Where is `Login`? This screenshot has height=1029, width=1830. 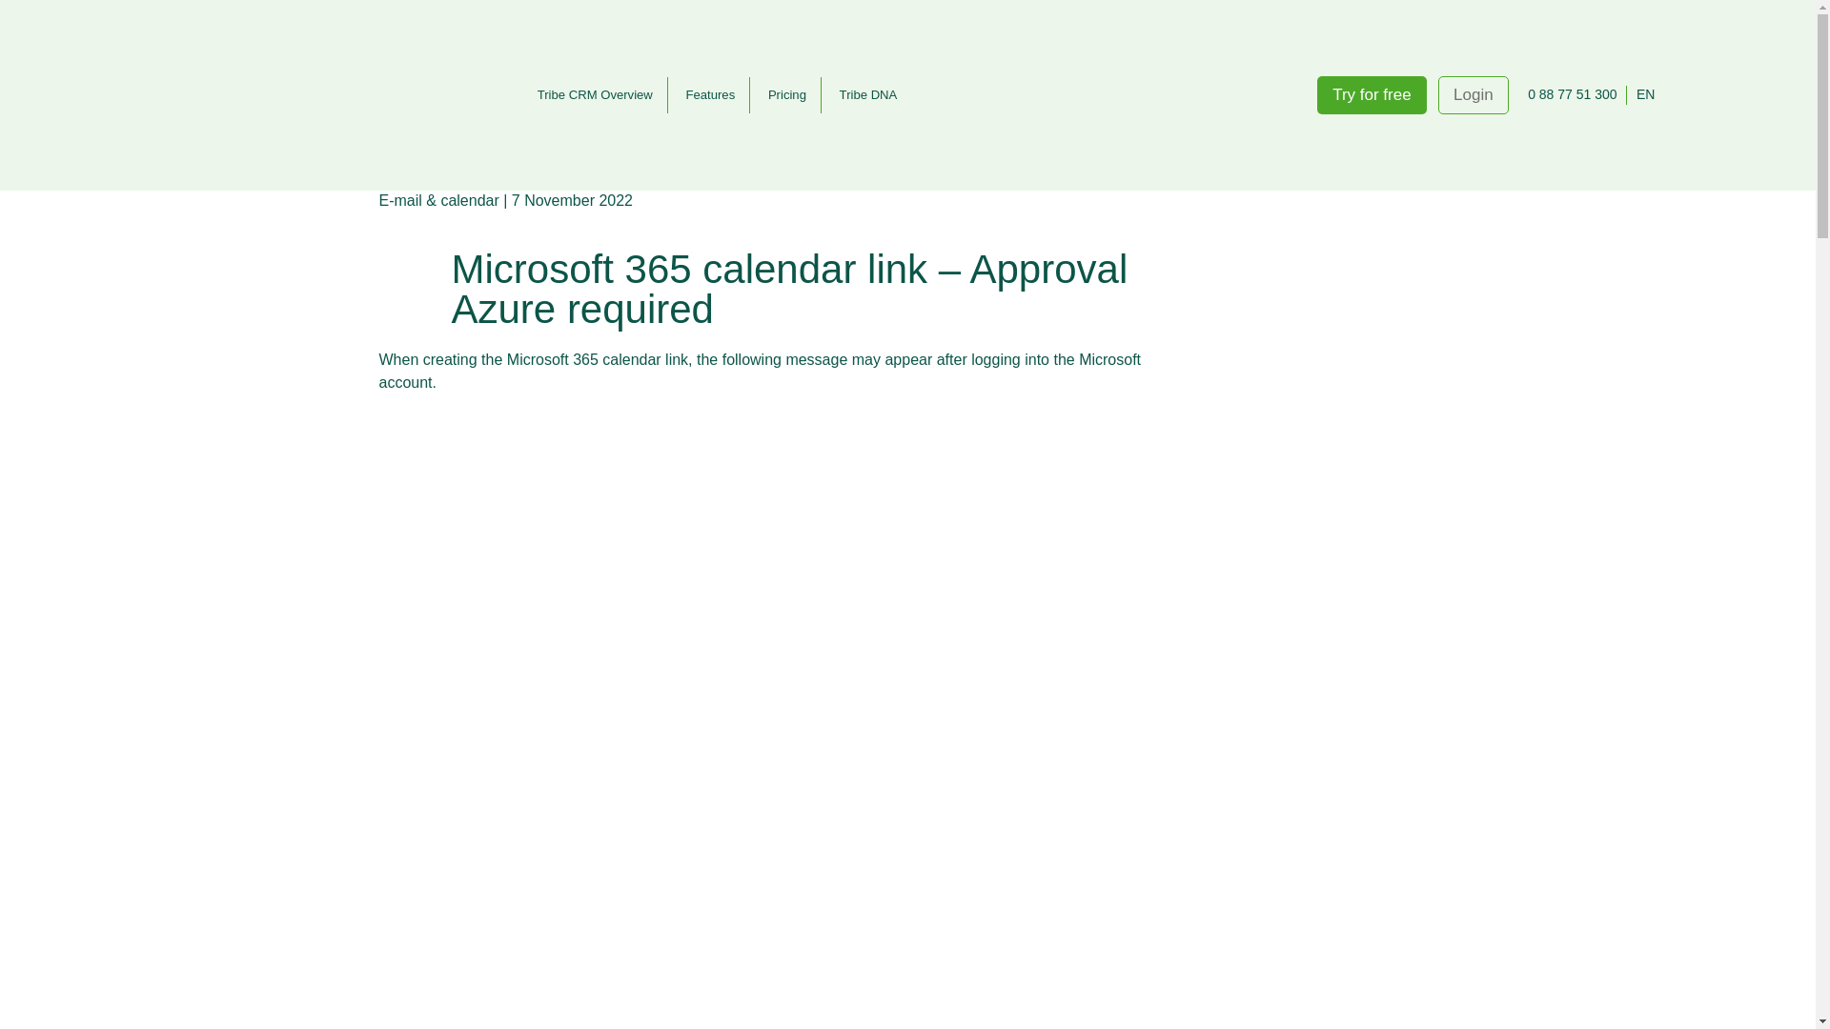
Login is located at coordinates (1474, 94).